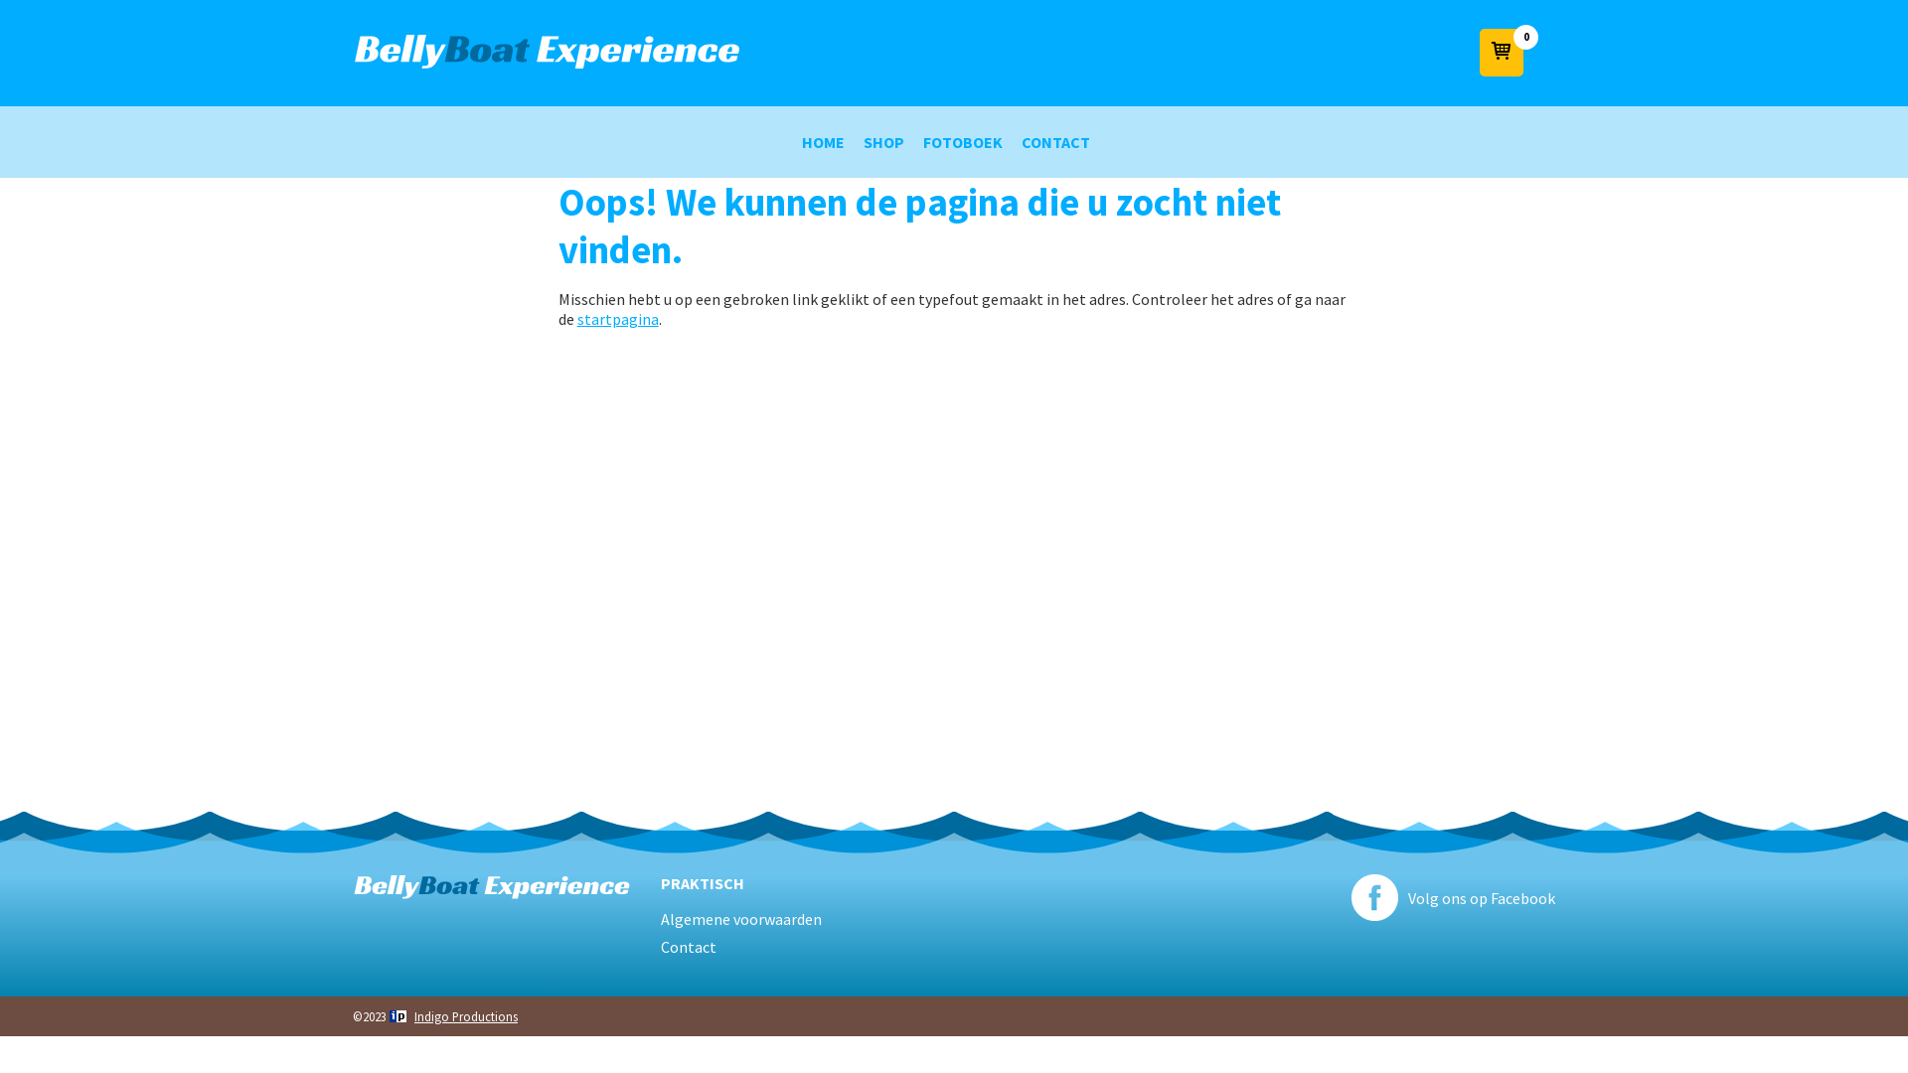  I want to click on Volg ons op Facebook, so click(1478, 898).